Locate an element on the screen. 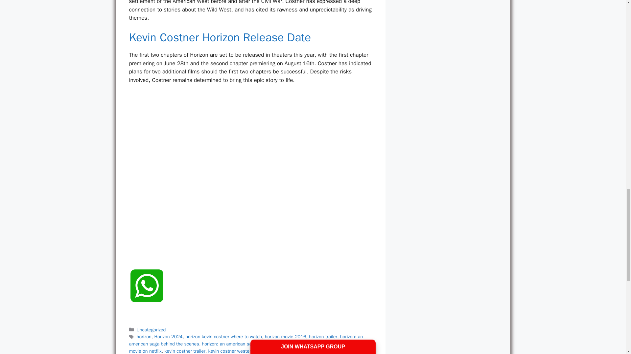  WhatsApp is located at coordinates (146, 293).